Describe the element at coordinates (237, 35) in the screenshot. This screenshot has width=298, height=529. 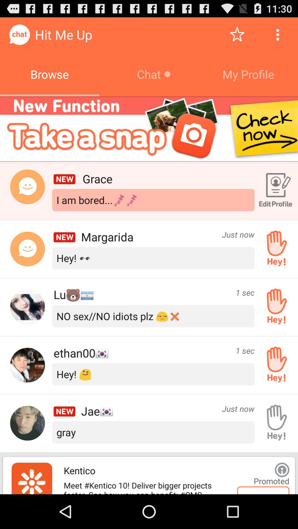
I see `give rating` at that location.